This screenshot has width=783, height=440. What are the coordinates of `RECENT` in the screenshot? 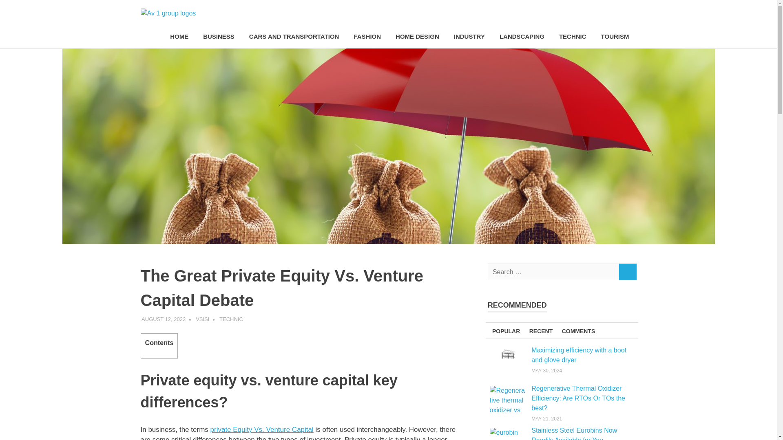 It's located at (541, 330).